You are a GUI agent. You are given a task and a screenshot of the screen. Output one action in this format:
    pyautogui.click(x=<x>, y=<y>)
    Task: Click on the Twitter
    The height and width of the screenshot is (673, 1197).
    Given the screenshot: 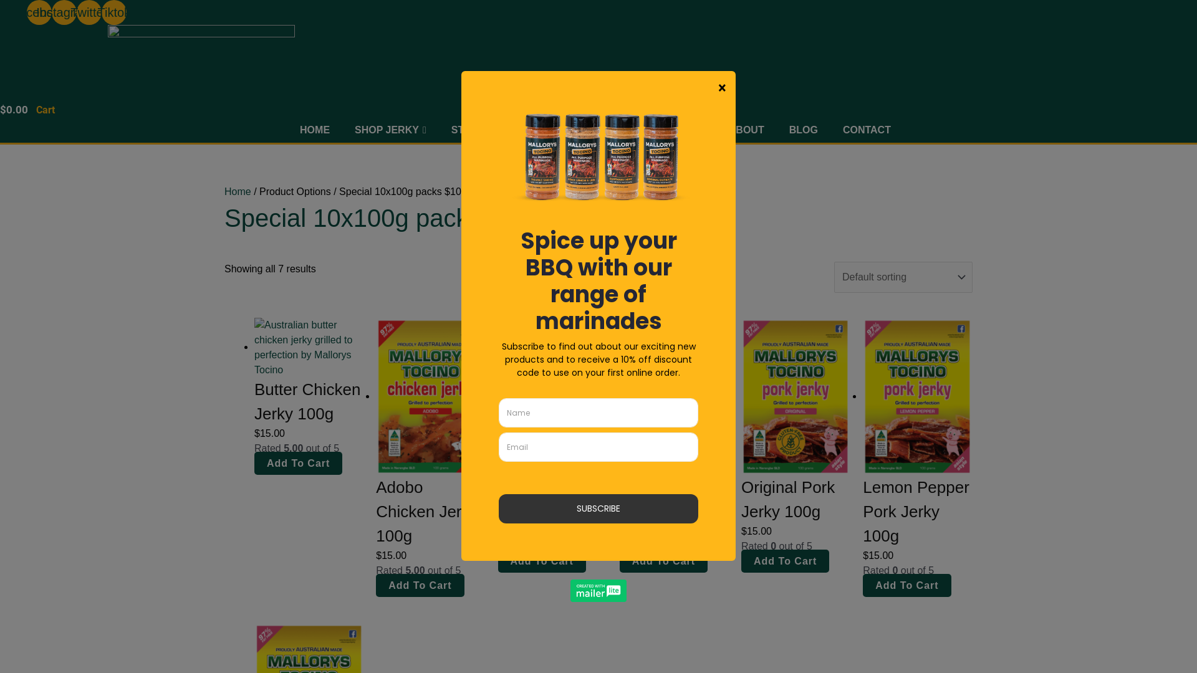 What is the action you would take?
    pyautogui.click(x=89, y=12)
    